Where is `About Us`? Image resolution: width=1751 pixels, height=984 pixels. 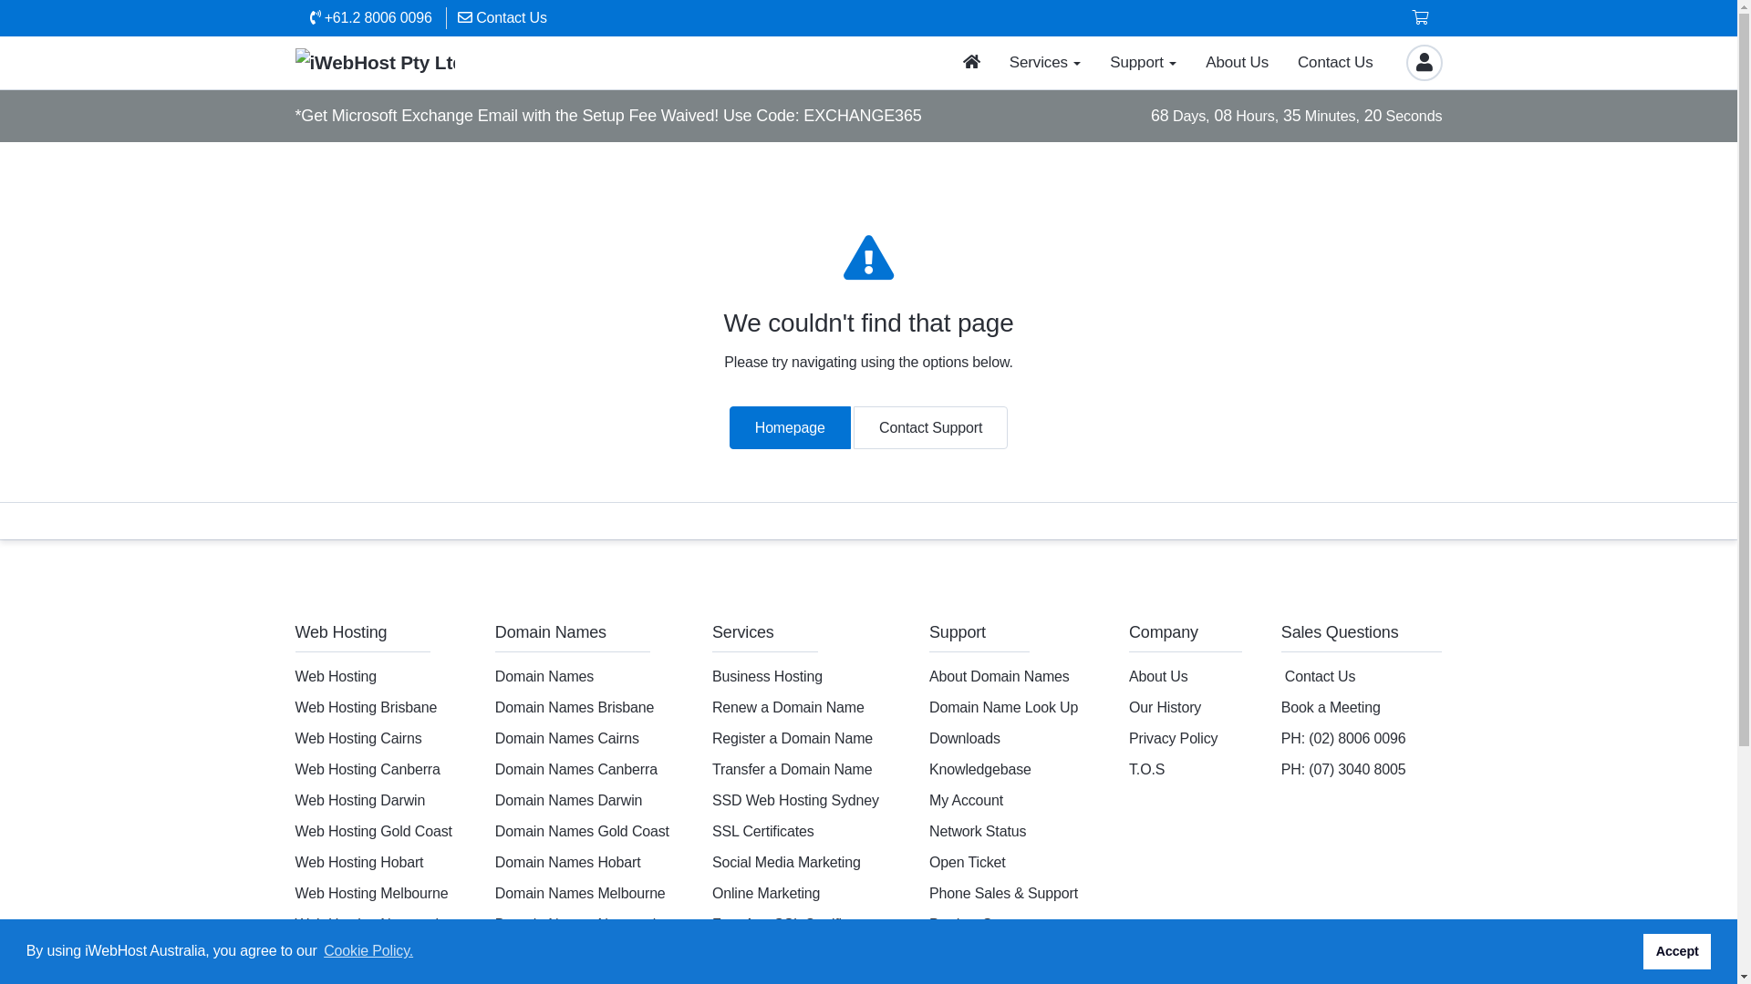 About Us is located at coordinates (1158, 676).